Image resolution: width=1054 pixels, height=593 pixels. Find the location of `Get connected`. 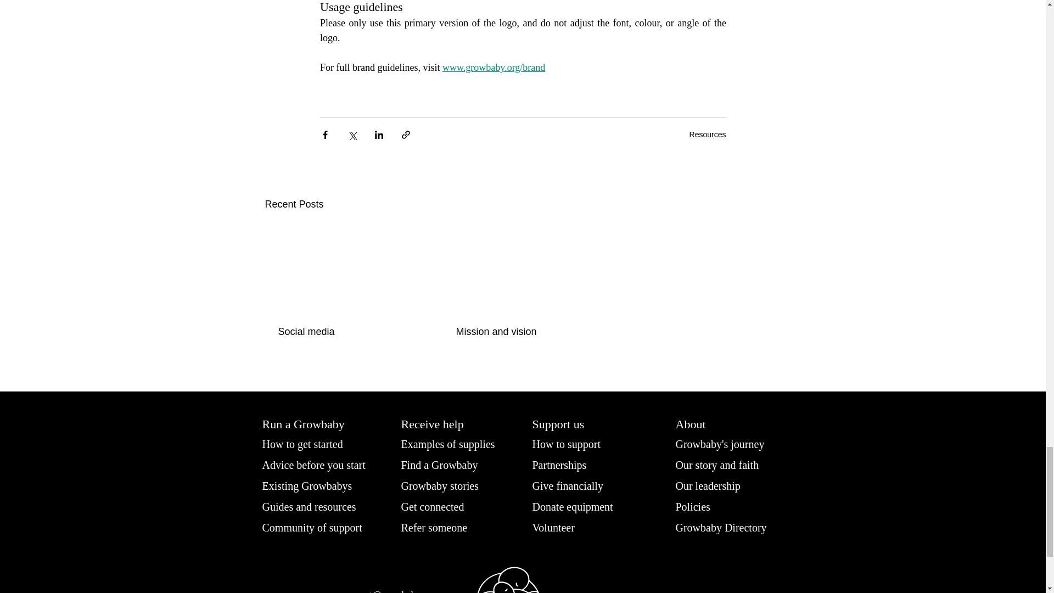

Get connected is located at coordinates (436, 506).